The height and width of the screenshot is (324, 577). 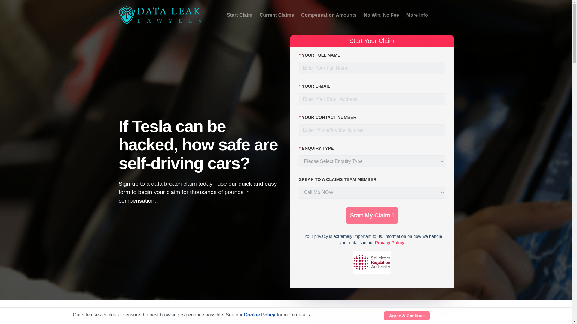 I want to click on Our Privacy policy, so click(x=389, y=242).